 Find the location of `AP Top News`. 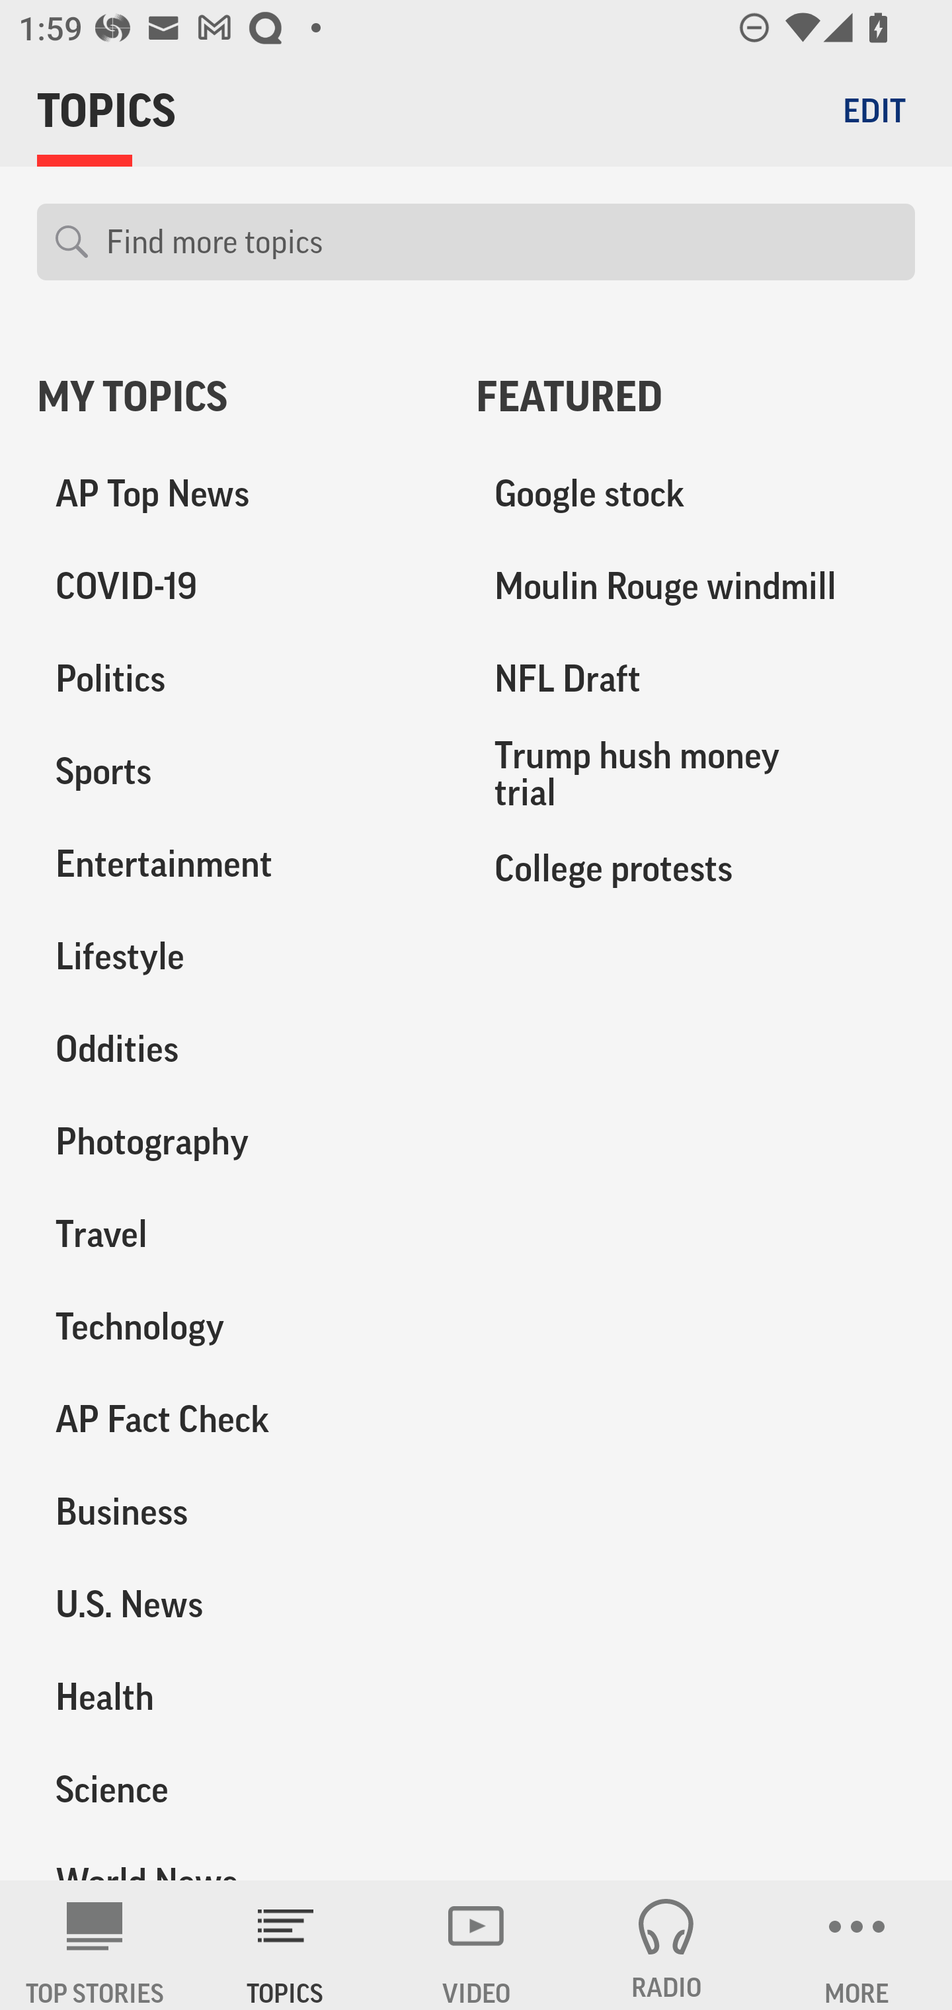

AP Top News is located at coordinates (238, 494).